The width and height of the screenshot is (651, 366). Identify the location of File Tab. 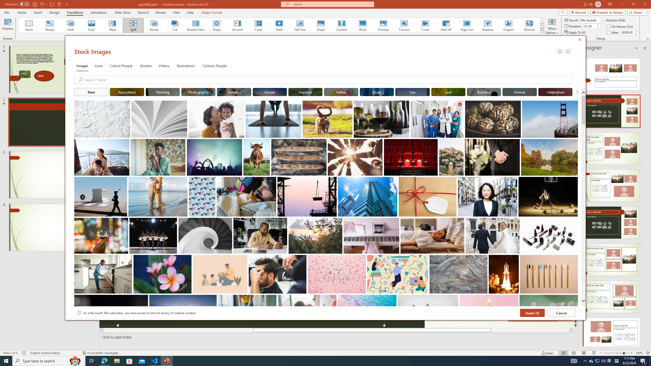
(7, 12).